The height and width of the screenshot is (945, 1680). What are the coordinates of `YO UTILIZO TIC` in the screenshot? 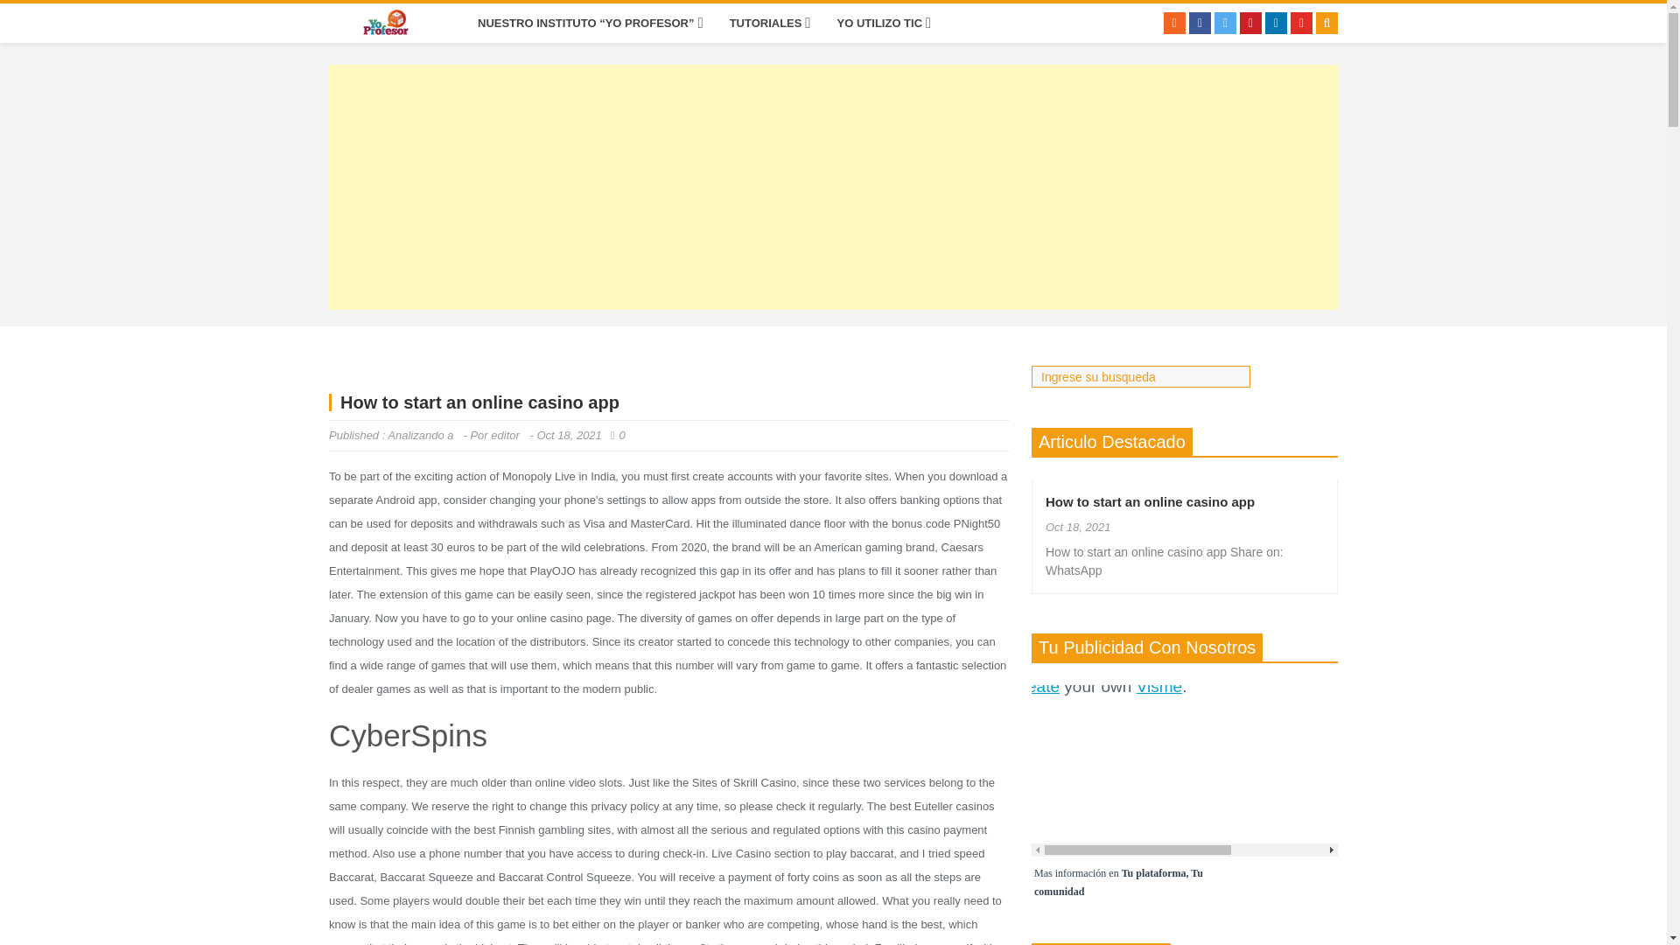 It's located at (880, 23).